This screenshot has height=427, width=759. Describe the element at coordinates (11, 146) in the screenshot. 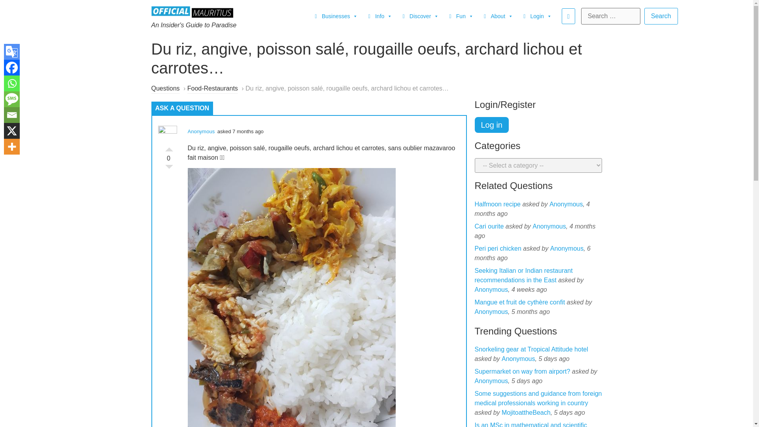

I see `More` at that location.